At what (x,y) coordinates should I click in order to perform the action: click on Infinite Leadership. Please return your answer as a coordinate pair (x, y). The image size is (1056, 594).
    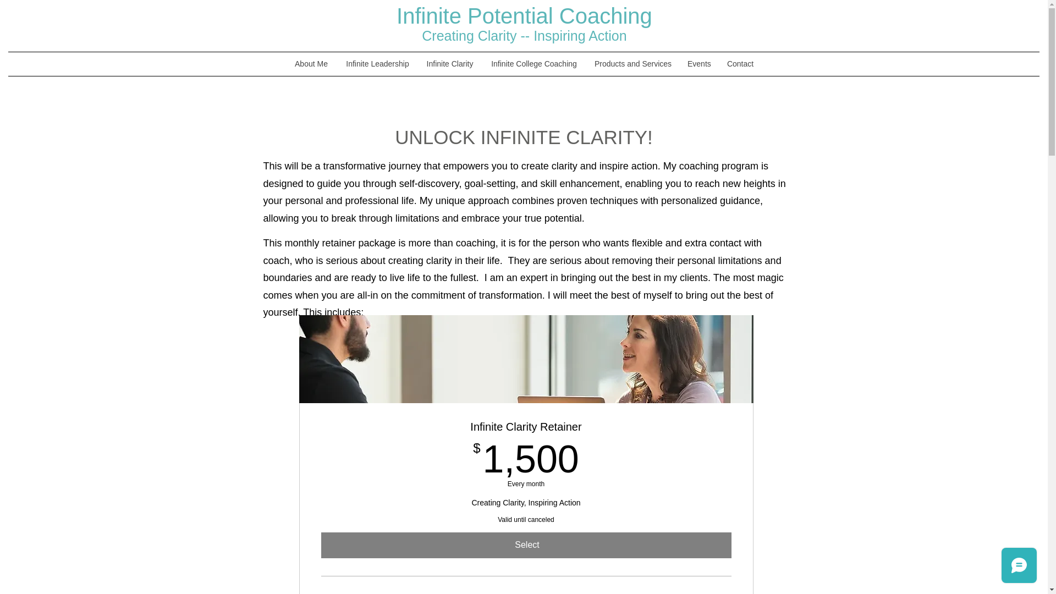
    Looking at the image, I should click on (377, 64).